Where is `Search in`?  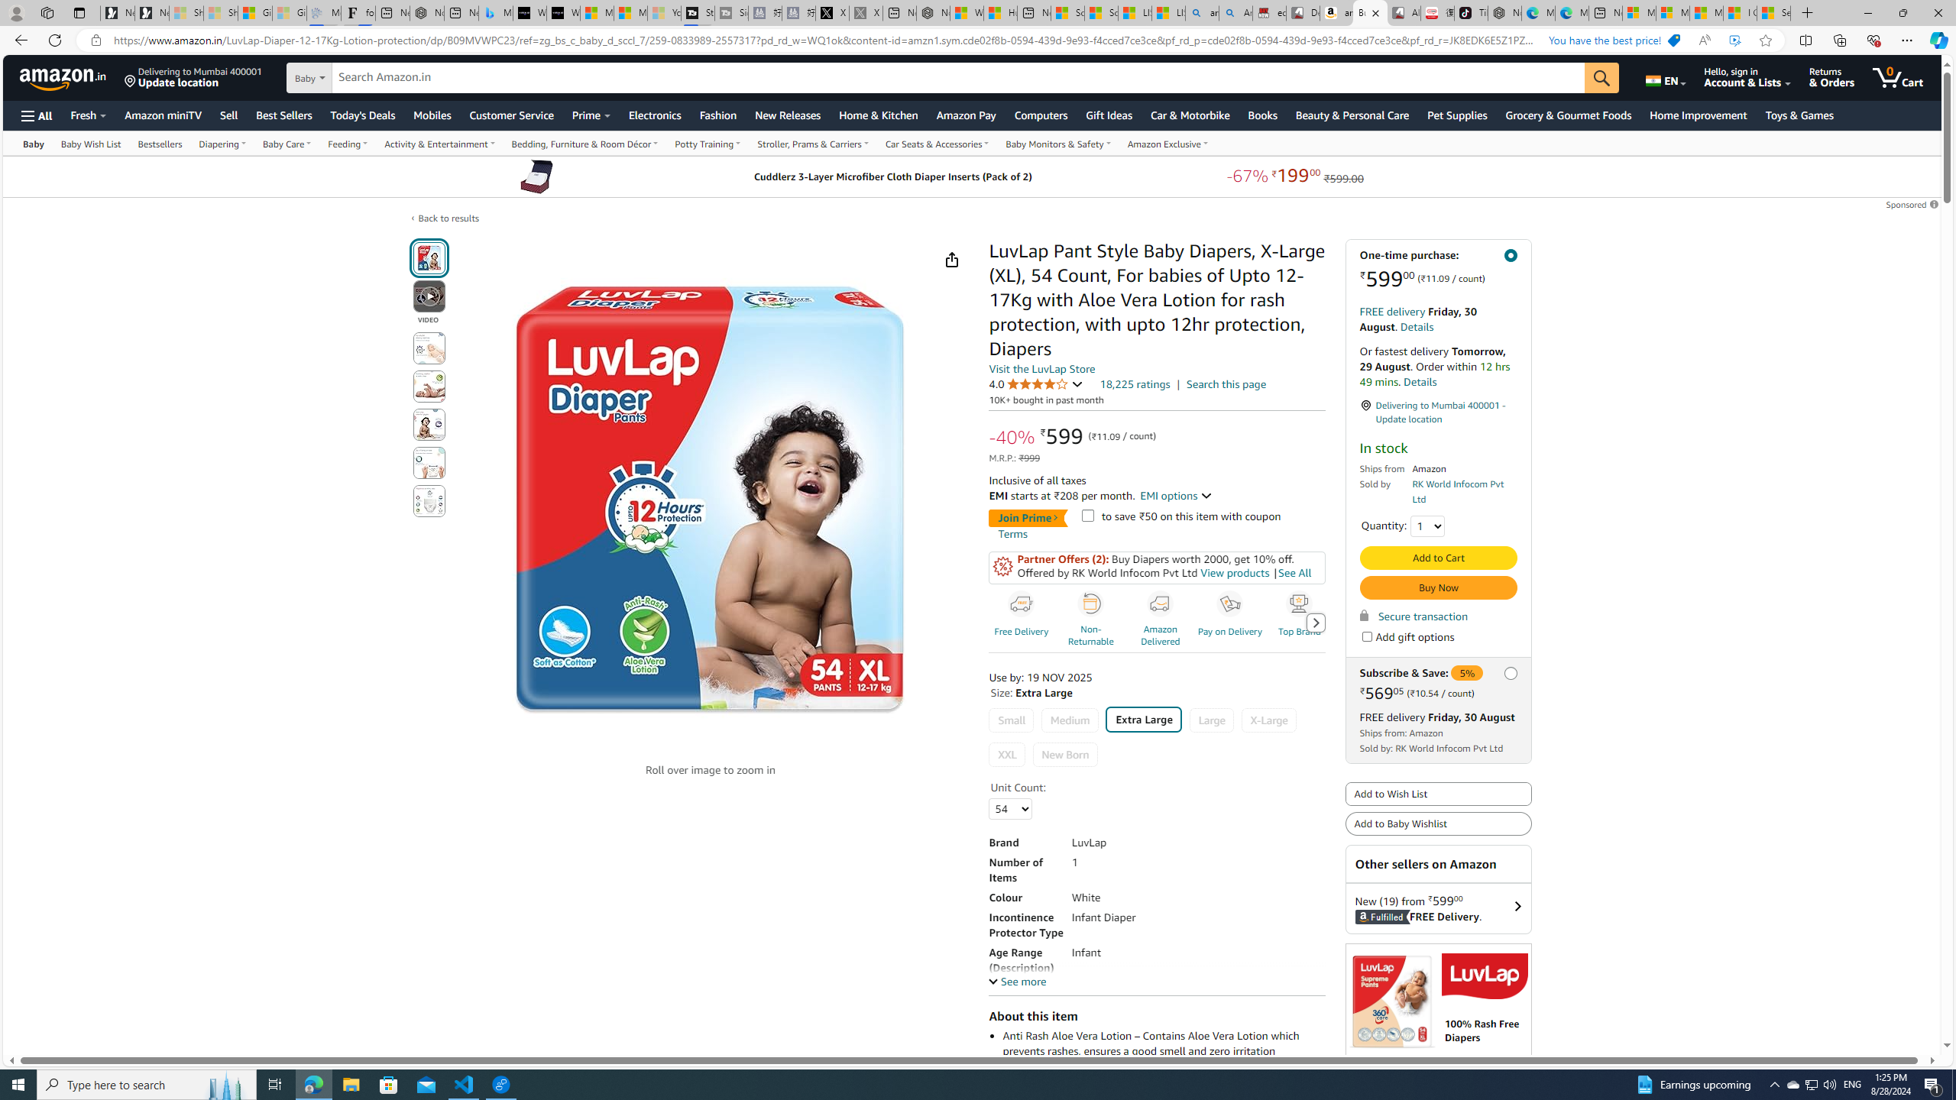
Search in is located at coordinates (364, 78).